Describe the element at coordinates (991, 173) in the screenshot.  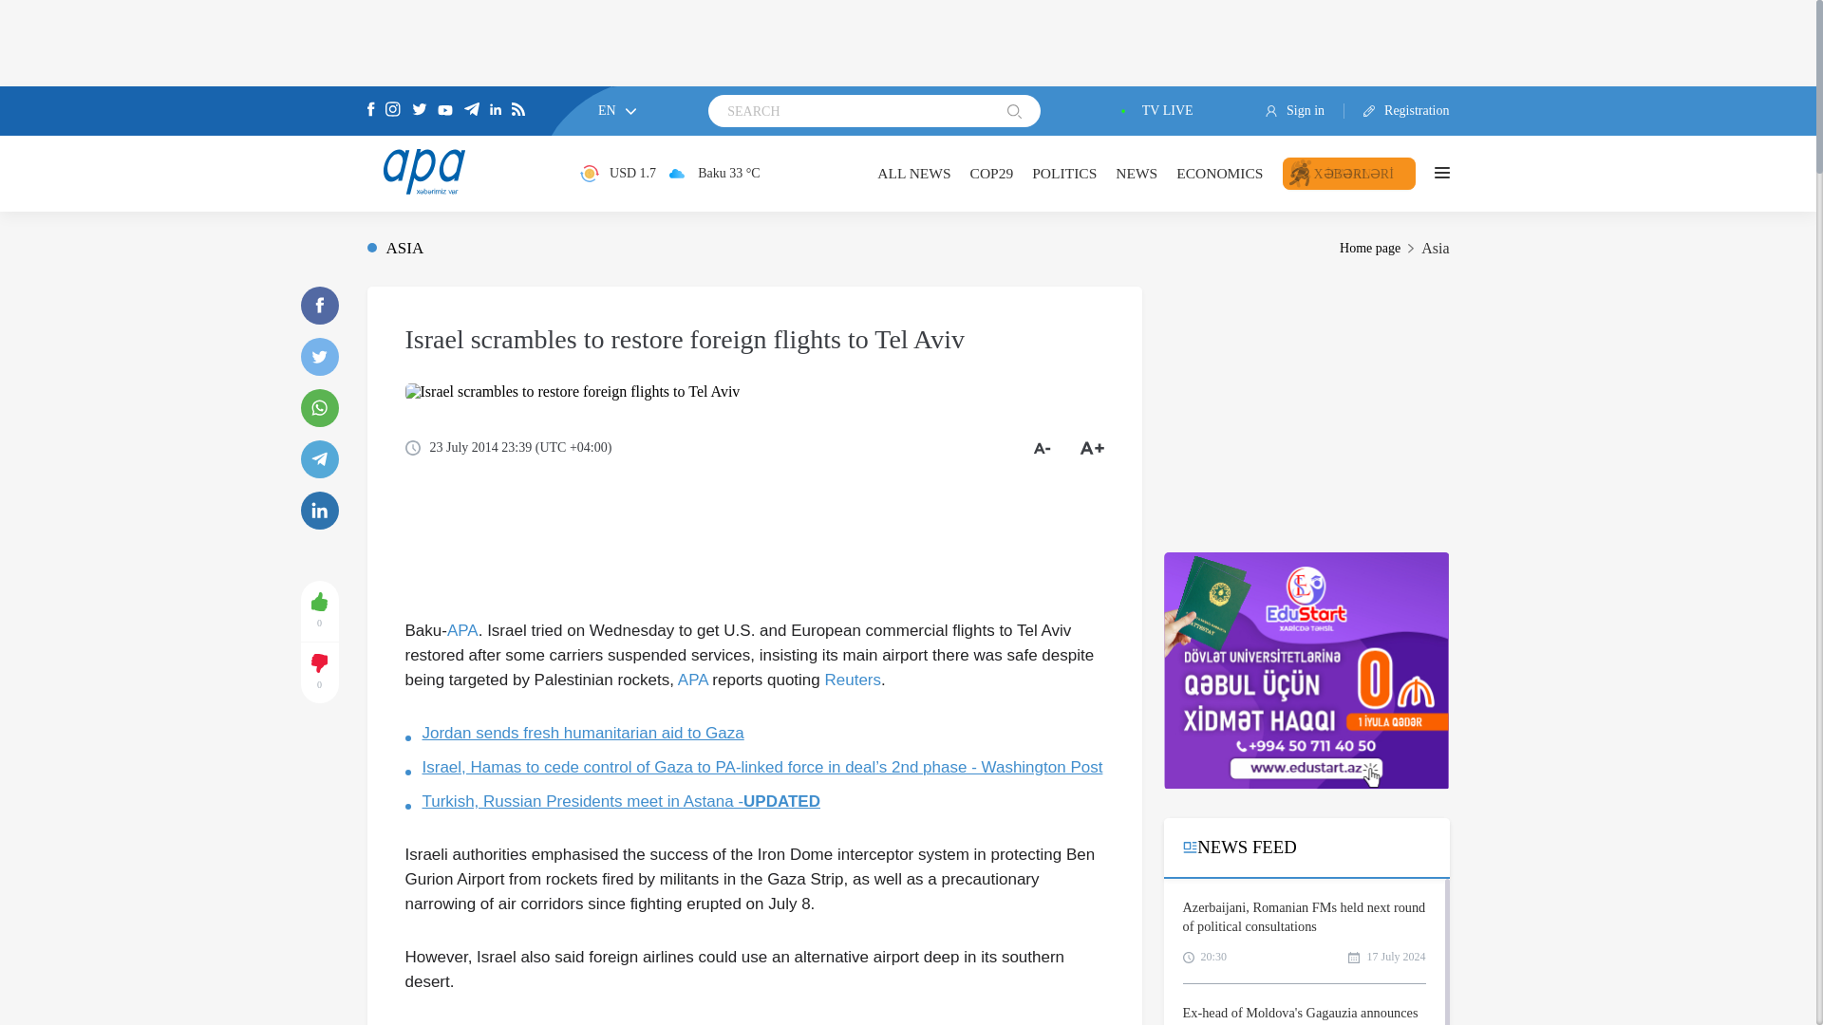
I see `COP29` at that location.